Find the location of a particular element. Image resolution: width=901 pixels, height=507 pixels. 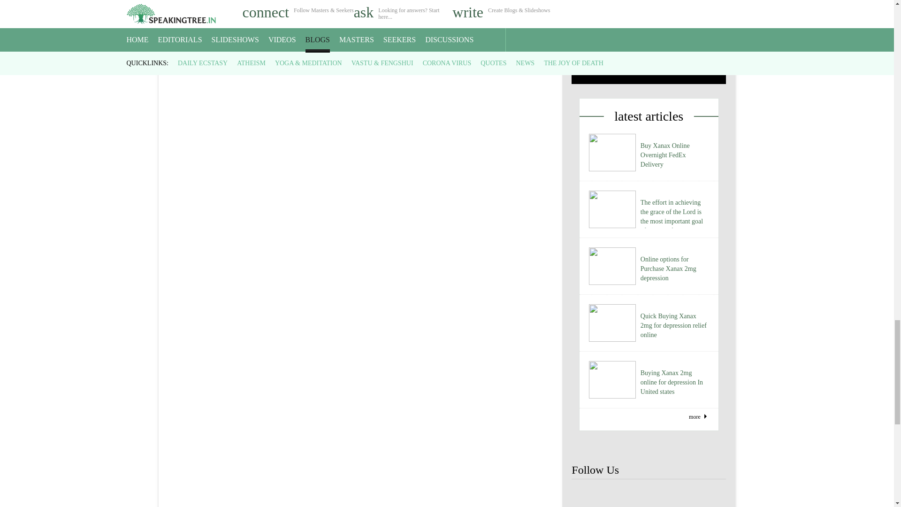

Speaking Tree FaceBook is located at coordinates (680, 496).